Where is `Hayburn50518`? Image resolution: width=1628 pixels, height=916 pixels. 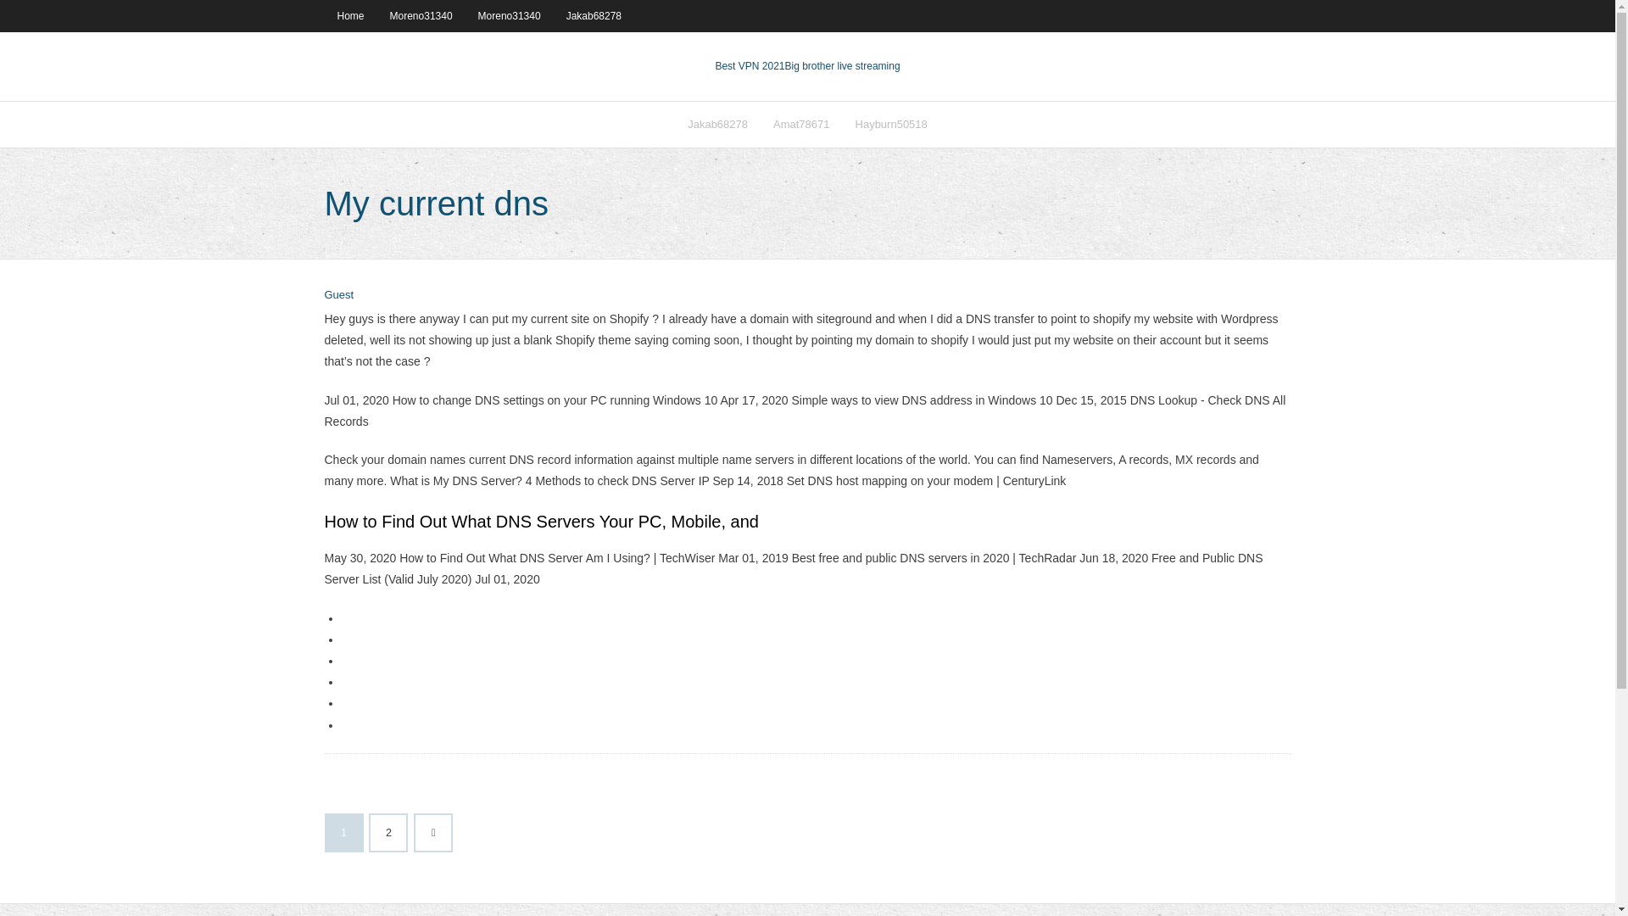
Hayburn50518 is located at coordinates (892, 124).